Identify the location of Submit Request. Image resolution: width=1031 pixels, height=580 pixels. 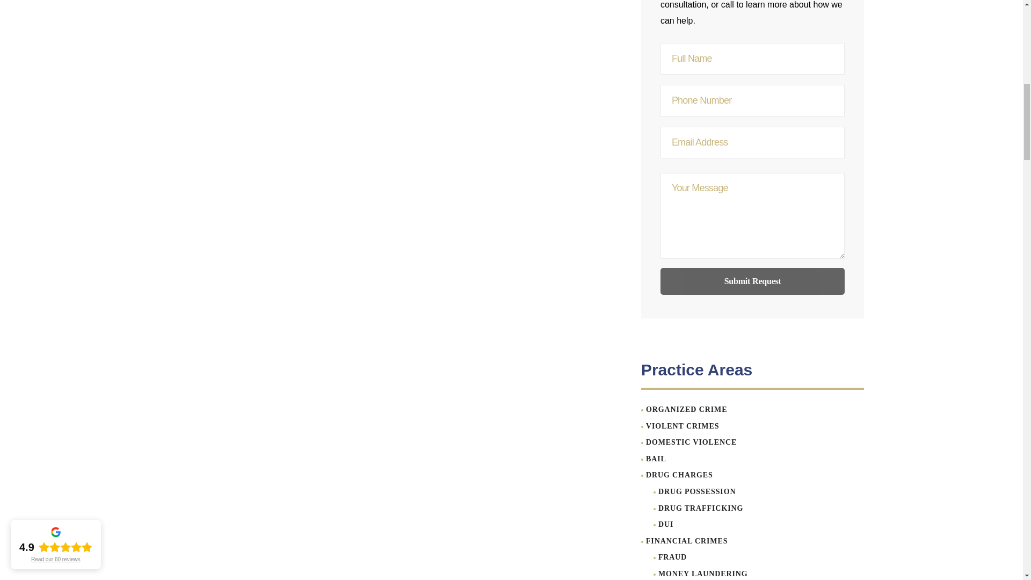
(753, 281).